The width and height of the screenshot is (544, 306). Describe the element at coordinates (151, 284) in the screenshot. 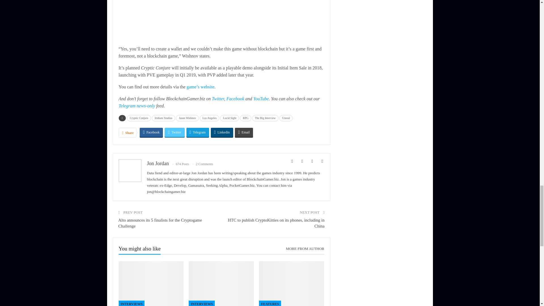

I see `Telling the tale of Nine Chronicles` at that location.